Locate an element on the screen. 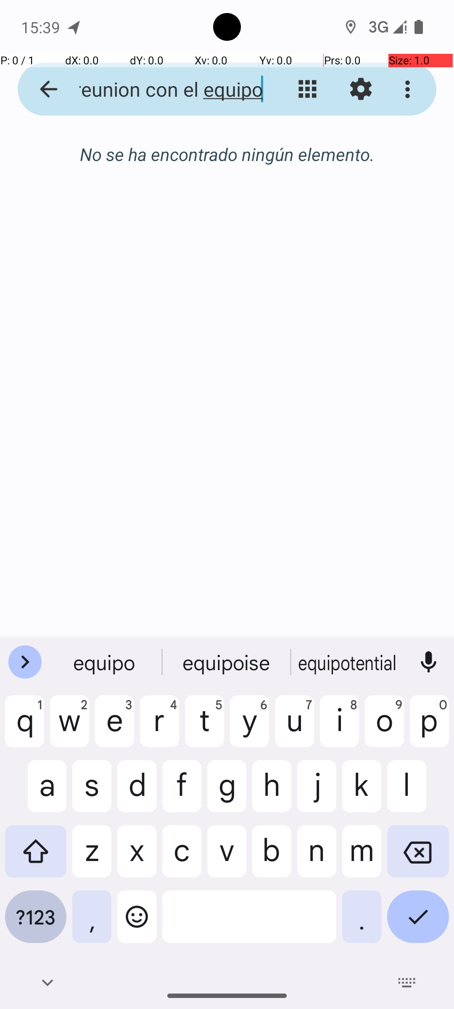  equipo is located at coordinates (106, 662).